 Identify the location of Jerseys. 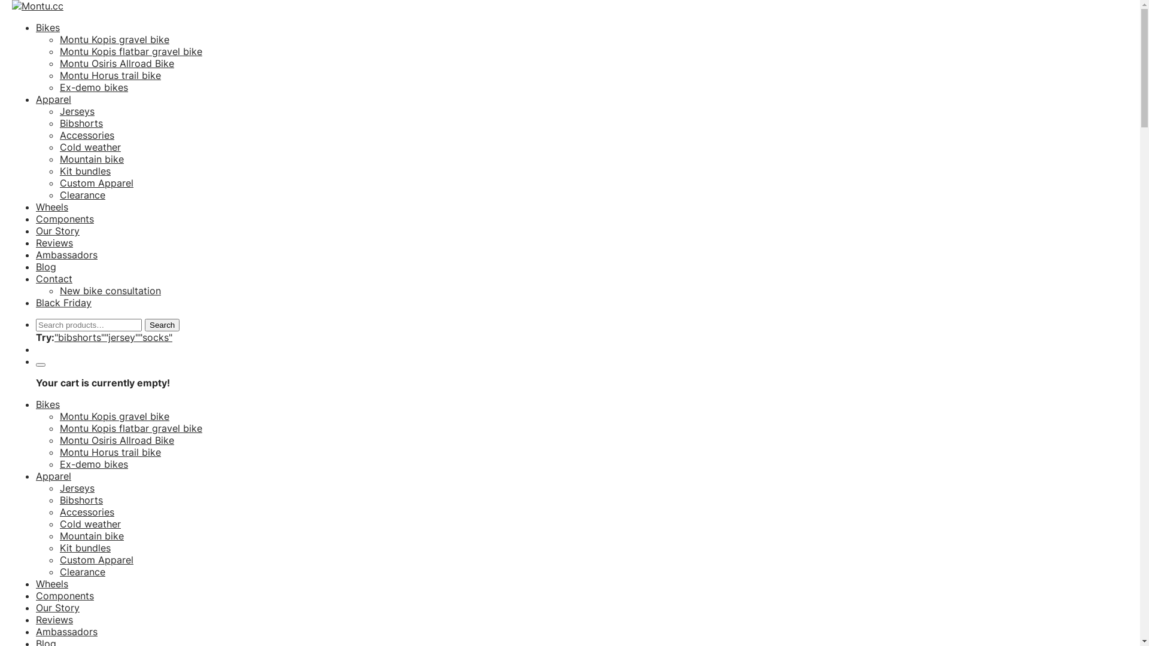
(77, 488).